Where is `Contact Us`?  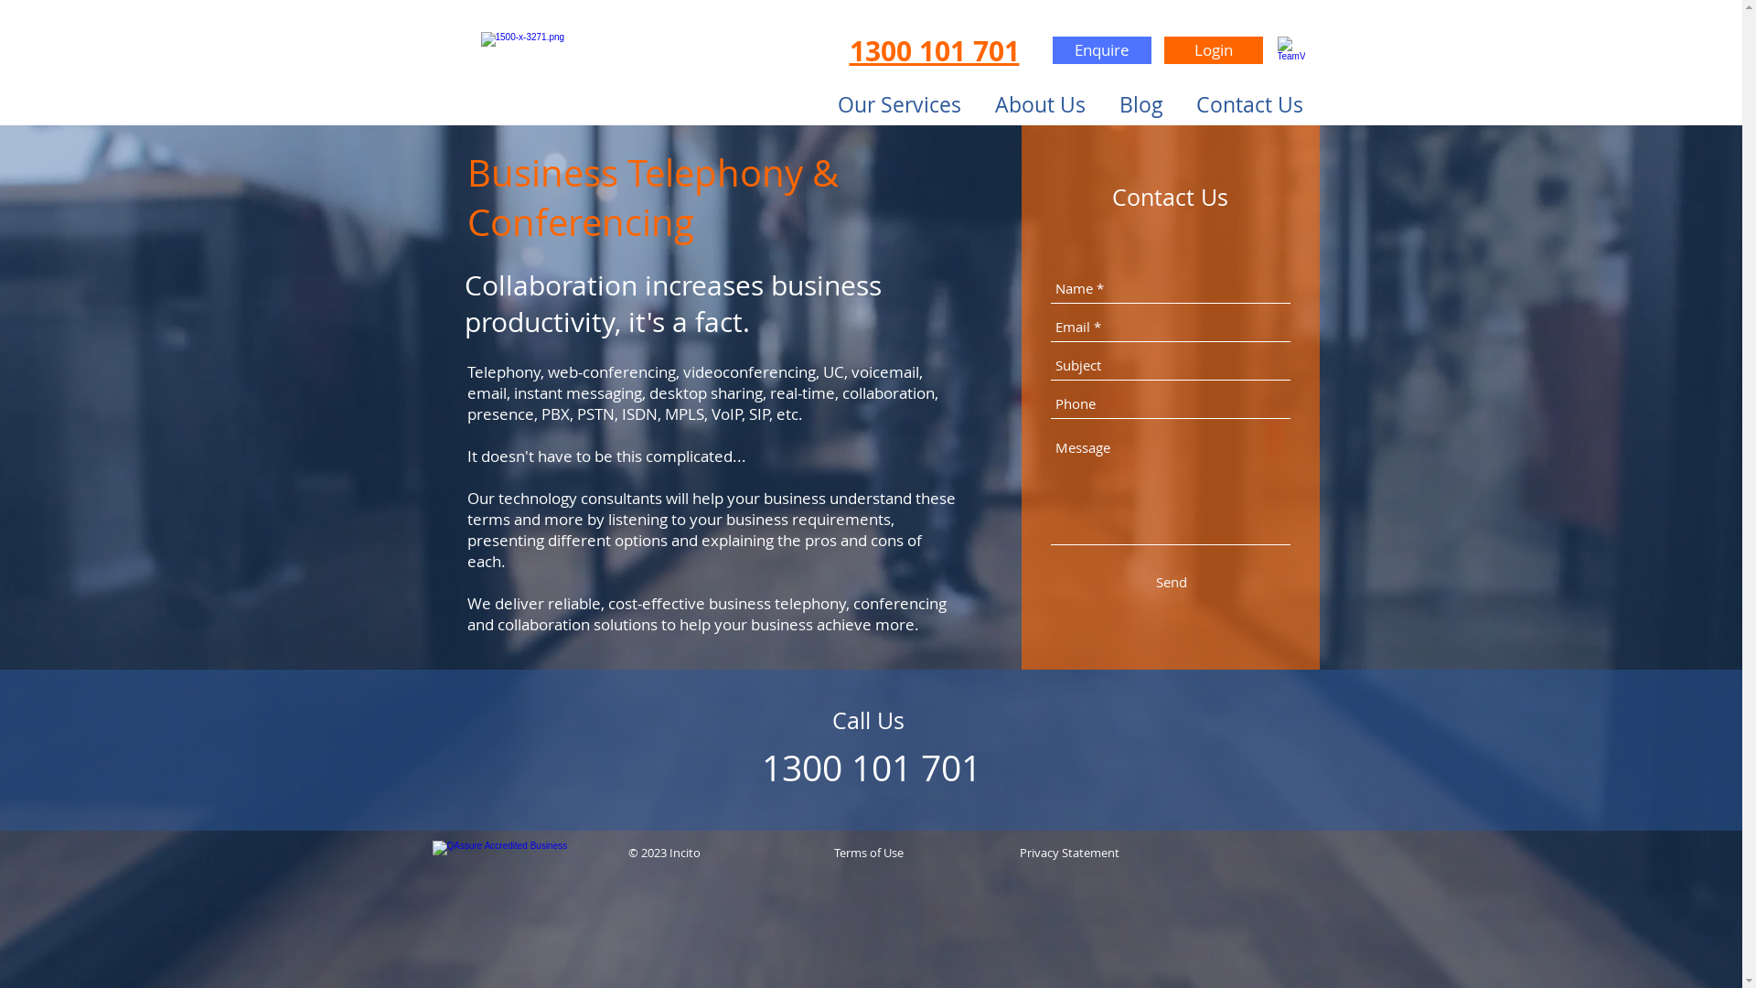
Contact Us is located at coordinates (1249, 104).